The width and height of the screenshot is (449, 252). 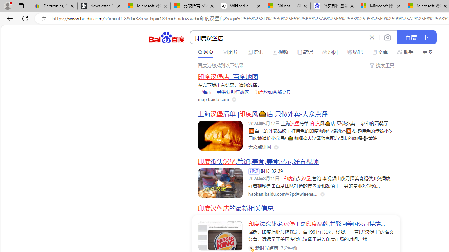 I want to click on Wikipedia, so click(x=241, y=6).